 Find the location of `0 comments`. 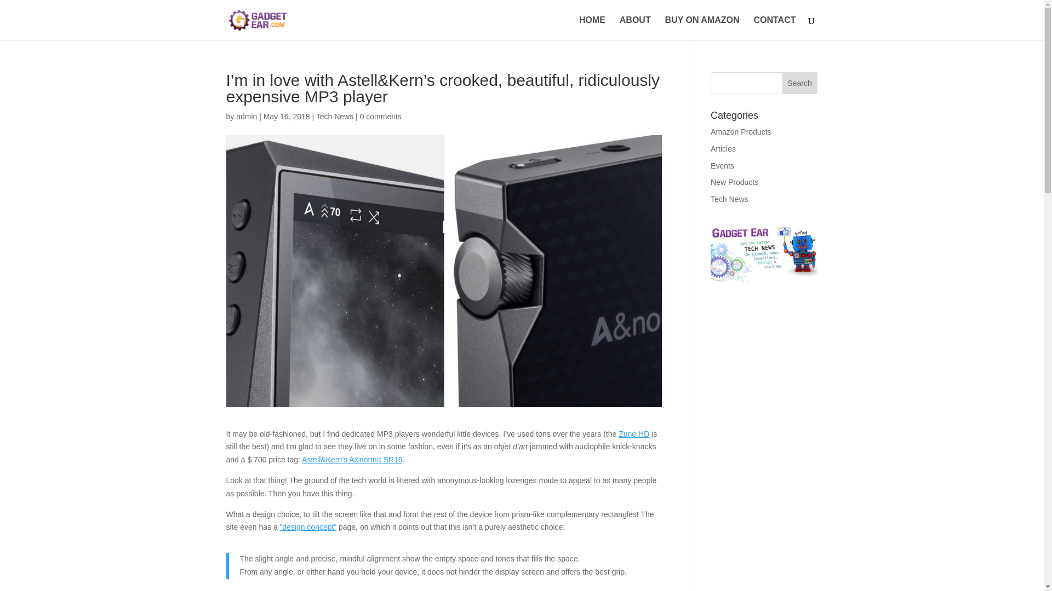

0 comments is located at coordinates (380, 117).